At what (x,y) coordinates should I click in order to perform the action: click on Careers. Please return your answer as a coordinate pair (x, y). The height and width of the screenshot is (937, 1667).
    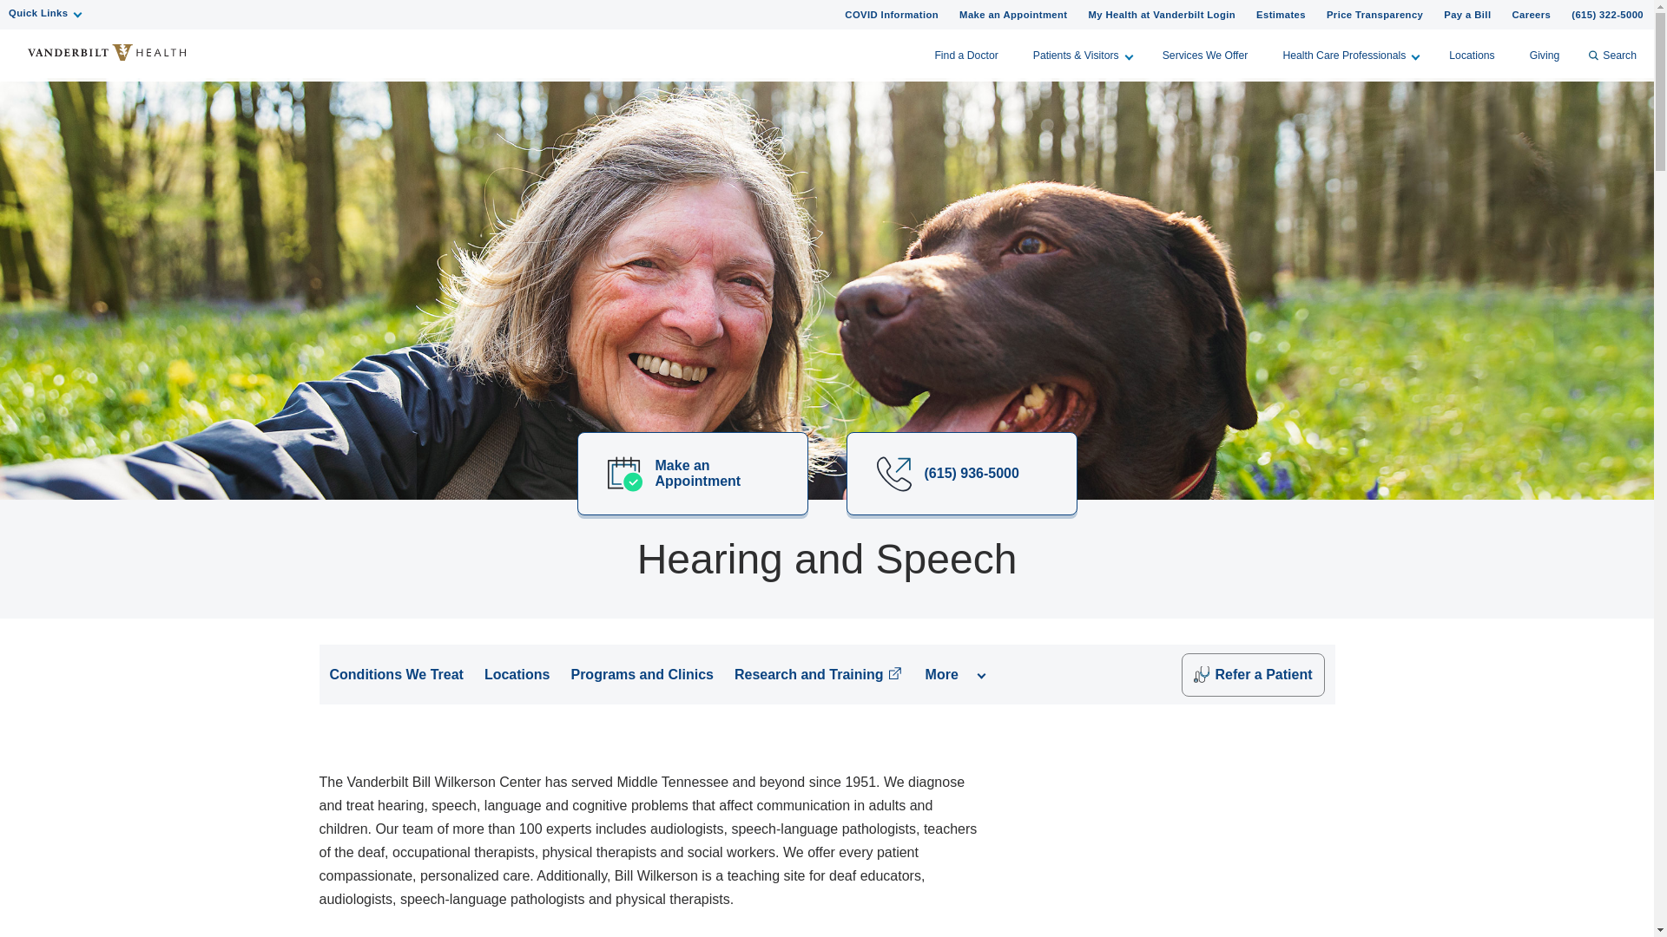
    Looking at the image, I should click on (1531, 14).